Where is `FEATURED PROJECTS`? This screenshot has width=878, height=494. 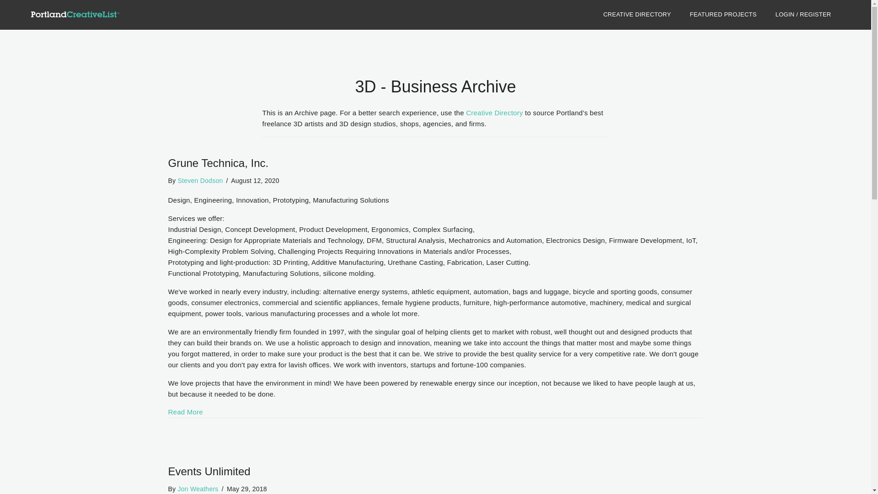
FEATURED PROJECTS is located at coordinates (723, 15).